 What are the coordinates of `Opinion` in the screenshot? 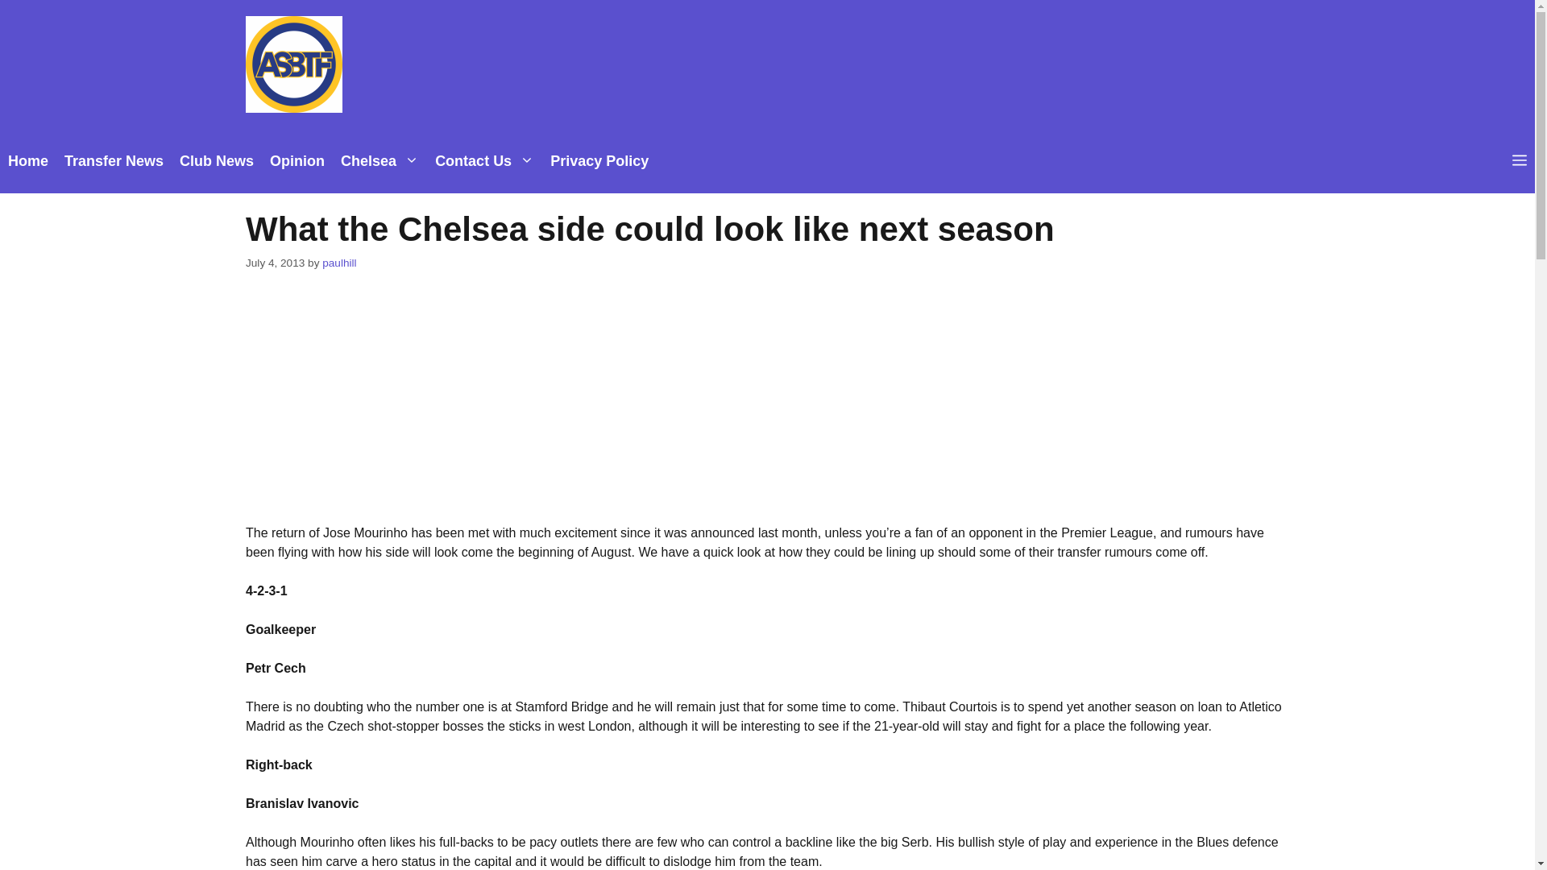 It's located at (297, 160).